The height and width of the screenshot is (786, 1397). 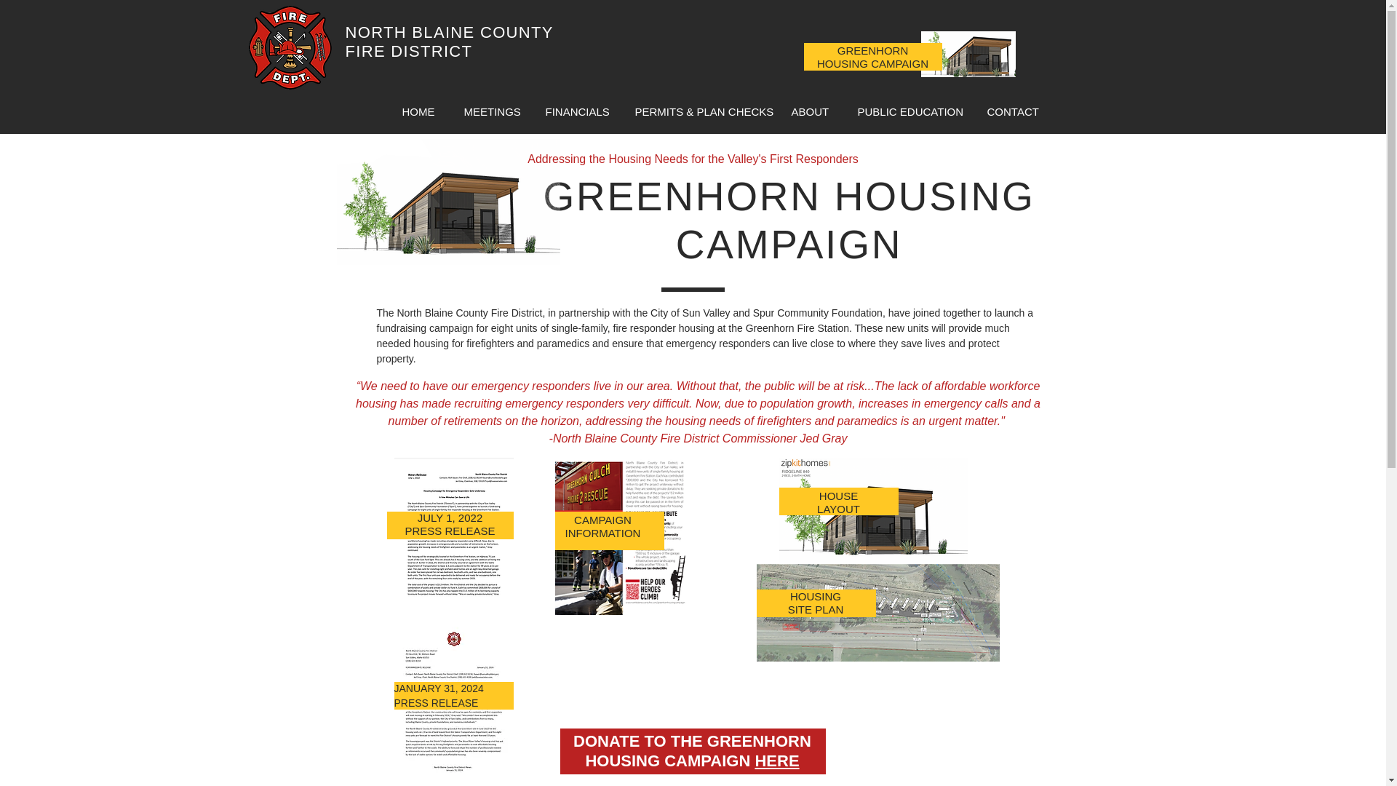 I want to click on GREENHORN HOUSING CAMPAIGN, so click(x=873, y=57).